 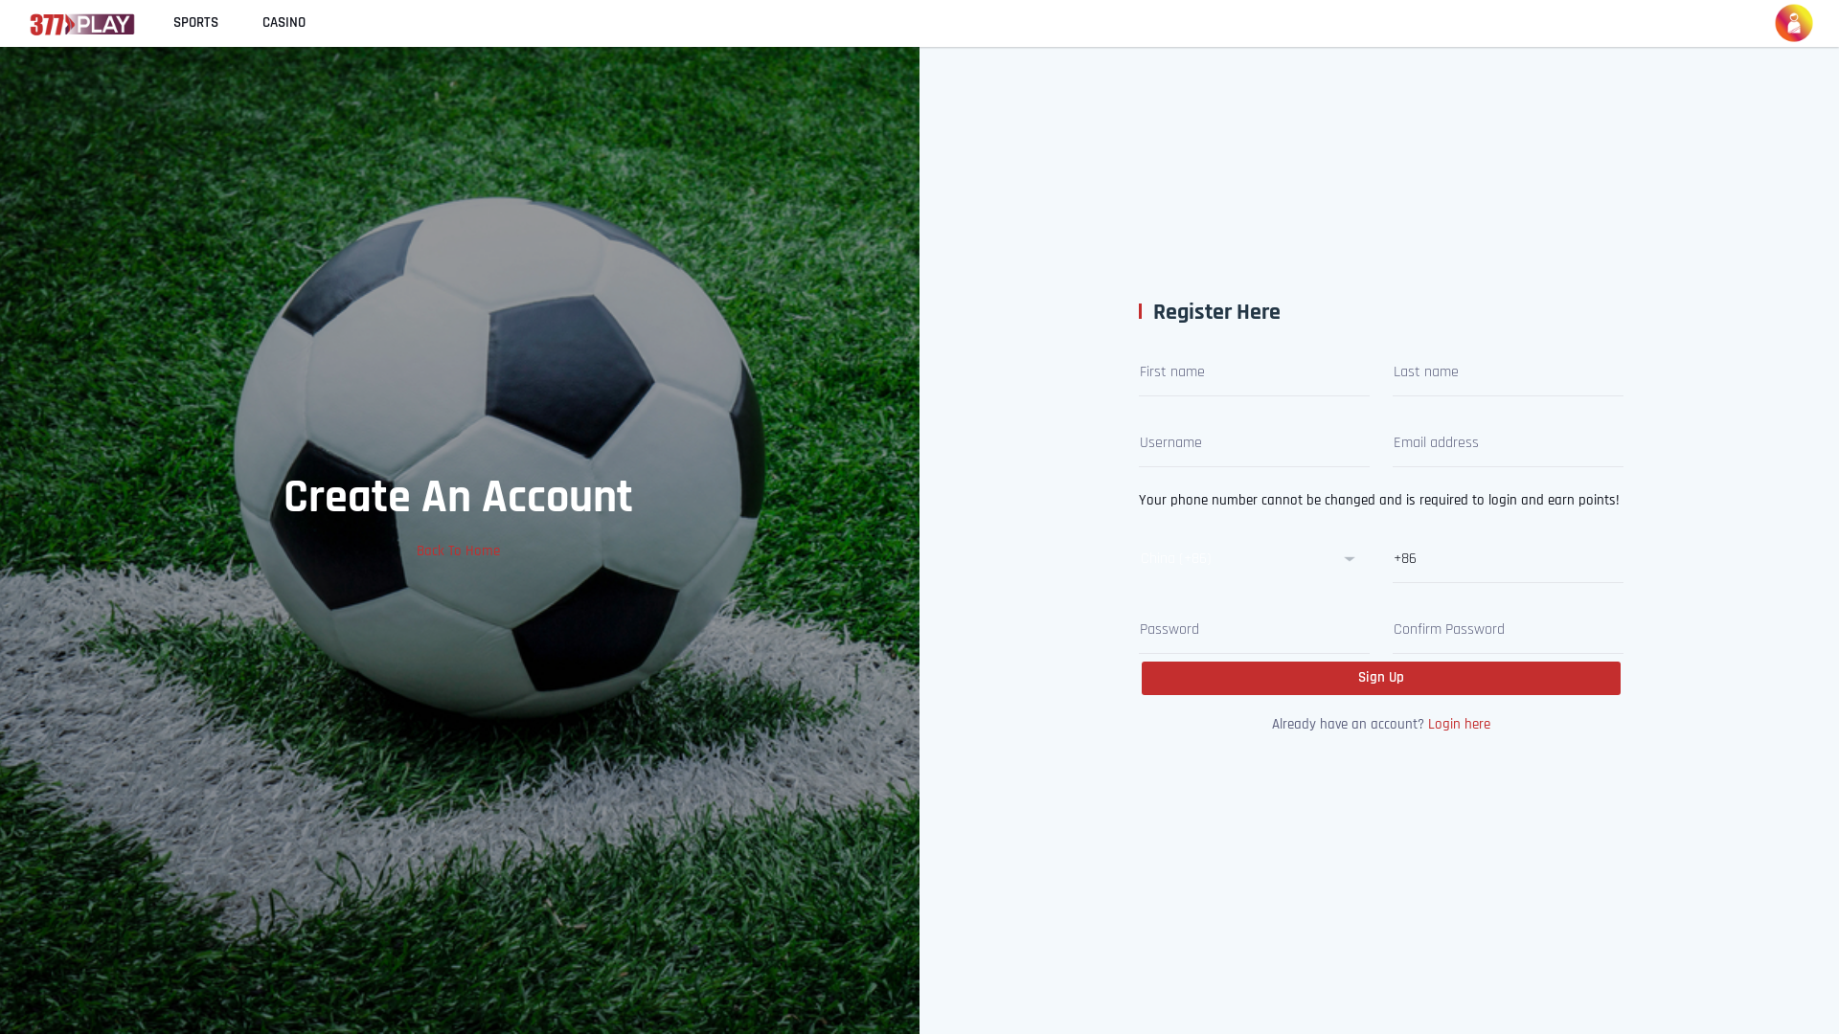 What do you see at coordinates (284, 23) in the screenshot?
I see `CASINO` at bounding box center [284, 23].